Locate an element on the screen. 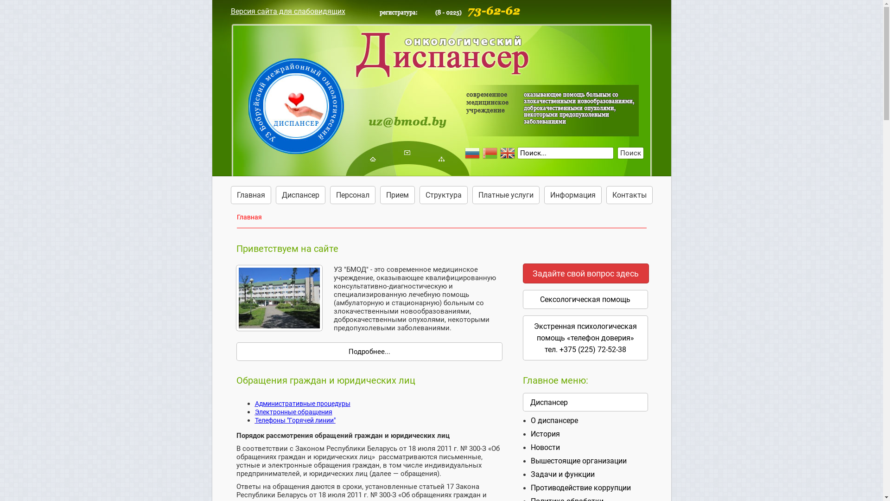 The height and width of the screenshot is (501, 890). Russian is located at coordinates (473, 153).